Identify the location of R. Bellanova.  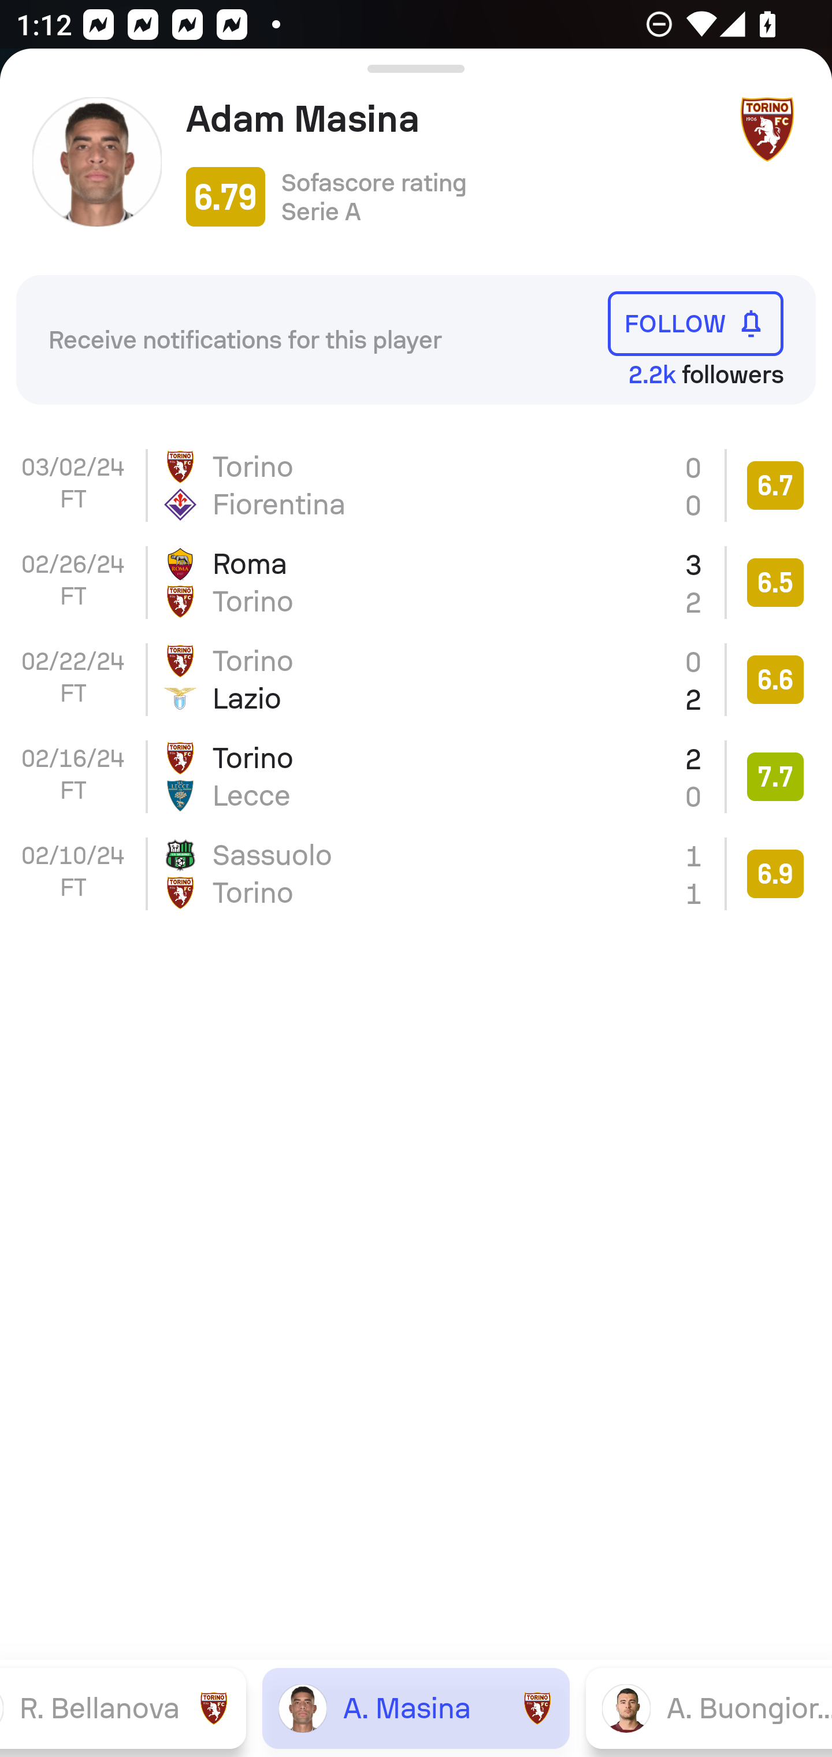
(123, 1707).